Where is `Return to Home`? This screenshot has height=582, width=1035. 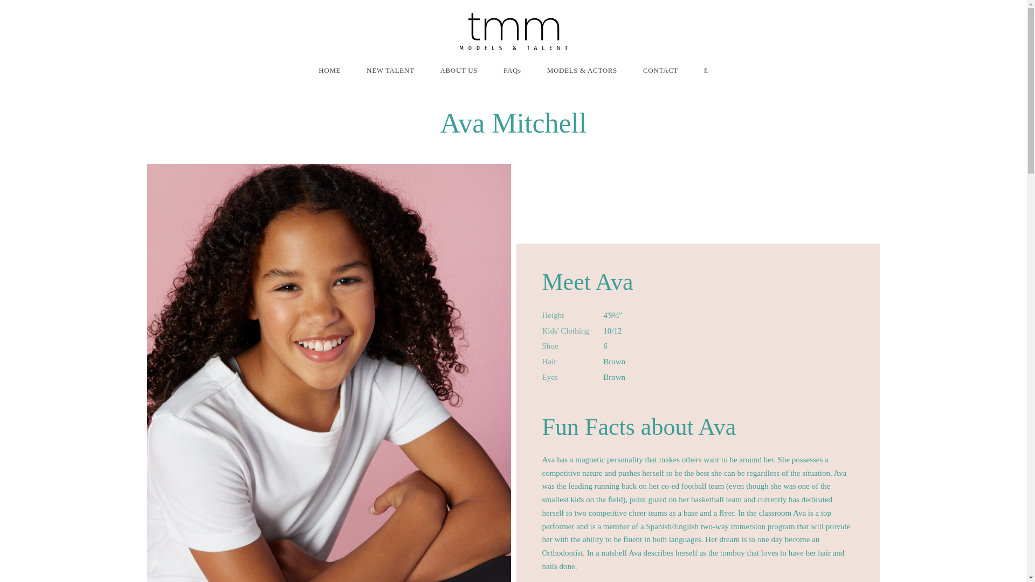
Return to Home is located at coordinates (513, 31).